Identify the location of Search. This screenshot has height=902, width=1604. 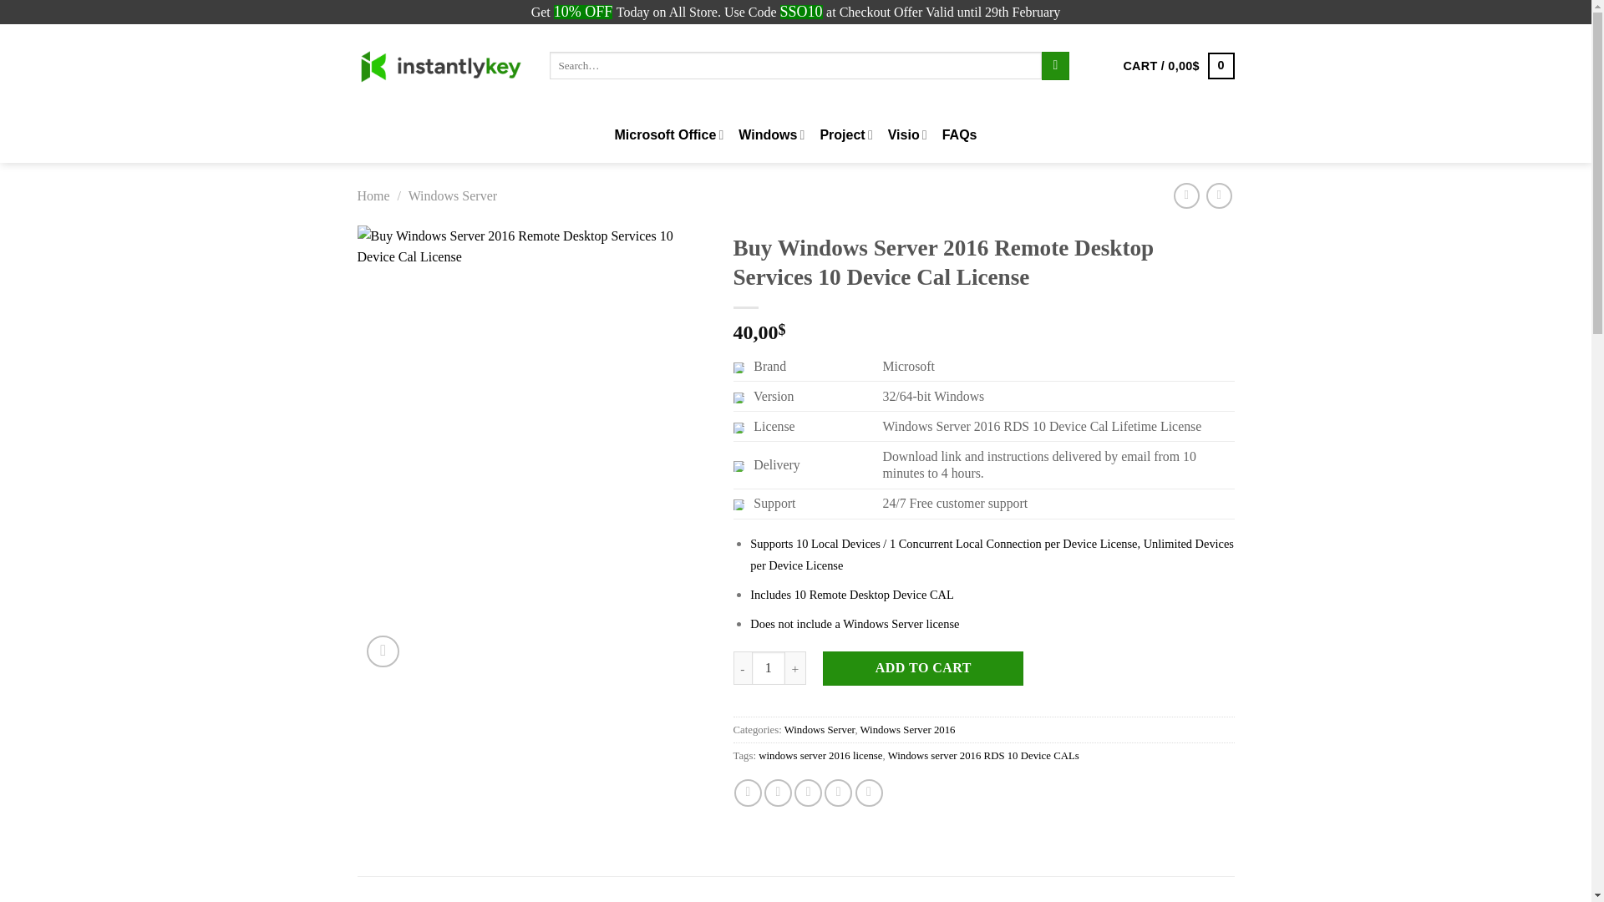
(1055, 65).